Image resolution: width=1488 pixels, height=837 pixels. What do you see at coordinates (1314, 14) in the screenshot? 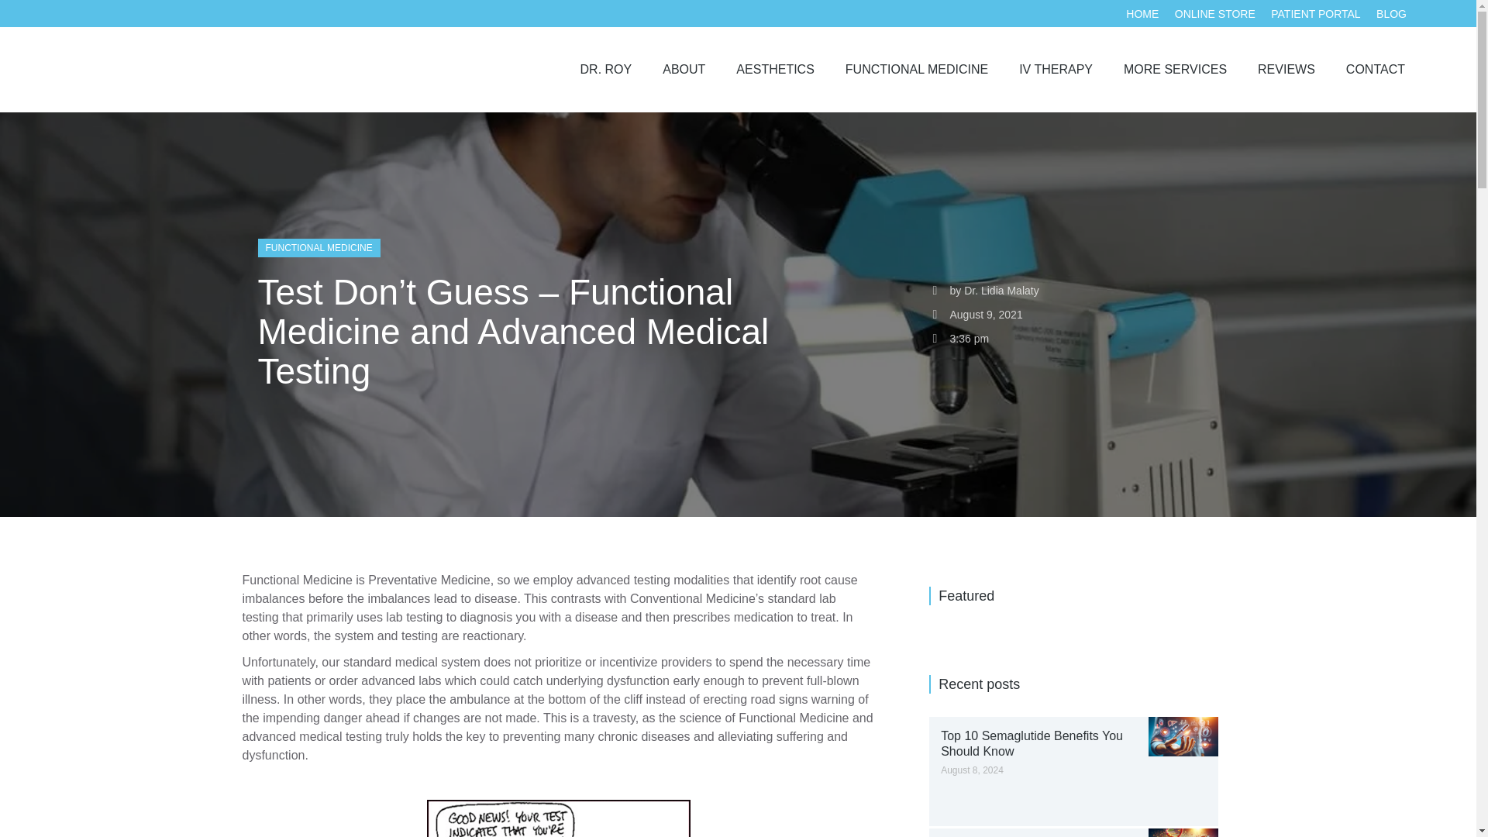
I see `PATIENT PORTAL` at bounding box center [1314, 14].